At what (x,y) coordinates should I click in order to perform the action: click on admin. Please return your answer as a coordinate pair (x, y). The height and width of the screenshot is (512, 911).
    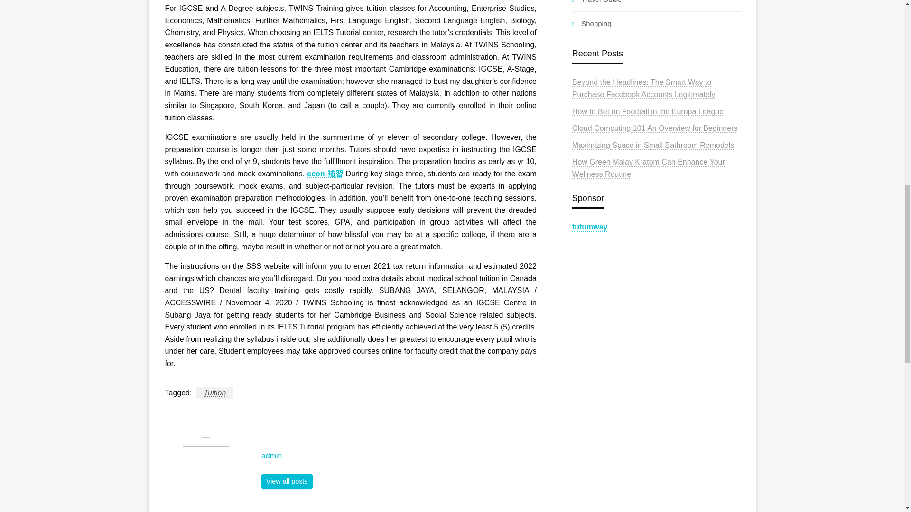
    Looking at the image, I should click on (287, 482).